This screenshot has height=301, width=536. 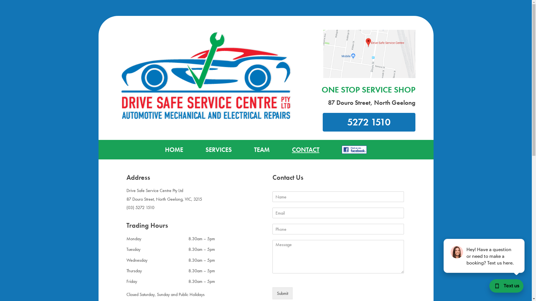 What do you see at coordinates (306, 150) in the screenshot?
I see `CONTACT` at bounding box center [306, 150].